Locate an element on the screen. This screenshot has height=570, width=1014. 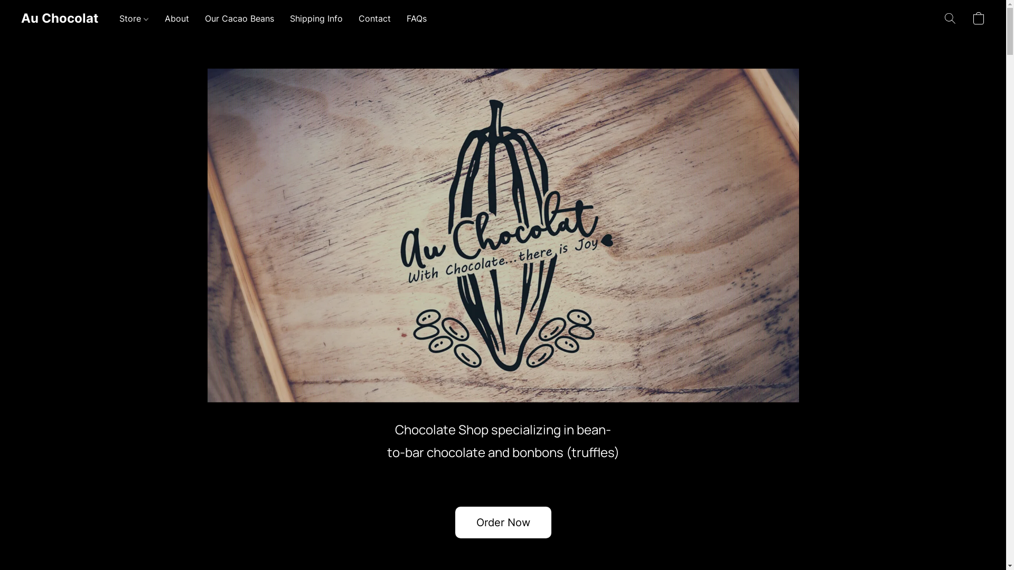
Contact is located at coordinates (375, 18).